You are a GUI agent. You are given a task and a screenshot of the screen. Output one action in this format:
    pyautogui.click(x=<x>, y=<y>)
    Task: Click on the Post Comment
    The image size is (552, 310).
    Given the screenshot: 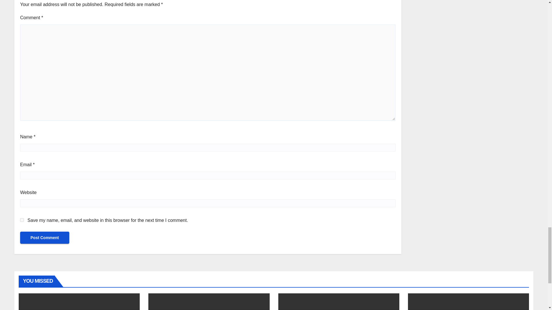 What is the action you would take?
    pyautogui.click(x=45, y=237)
    